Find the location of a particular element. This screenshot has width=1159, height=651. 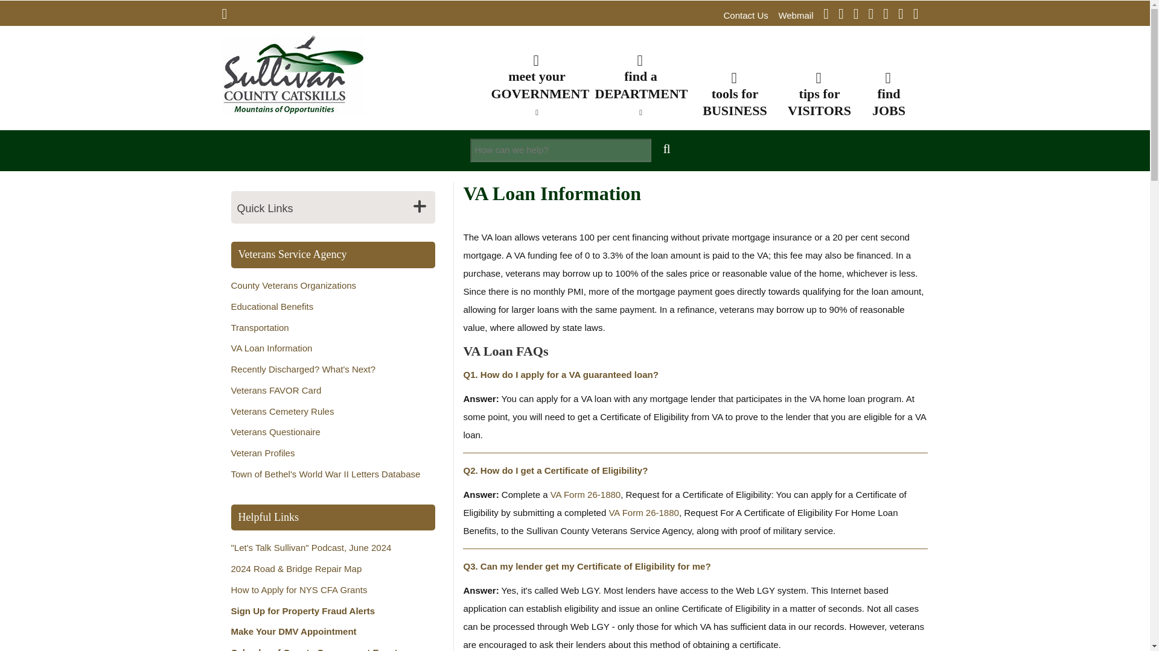

County Instagram Link is located at coordinates (845, 15).